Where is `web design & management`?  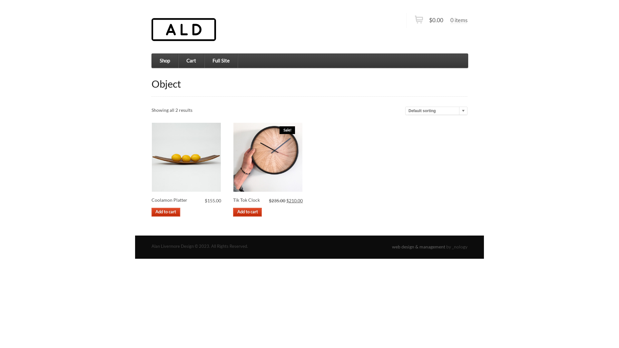
web design & management is located at coordinates (418, 247).